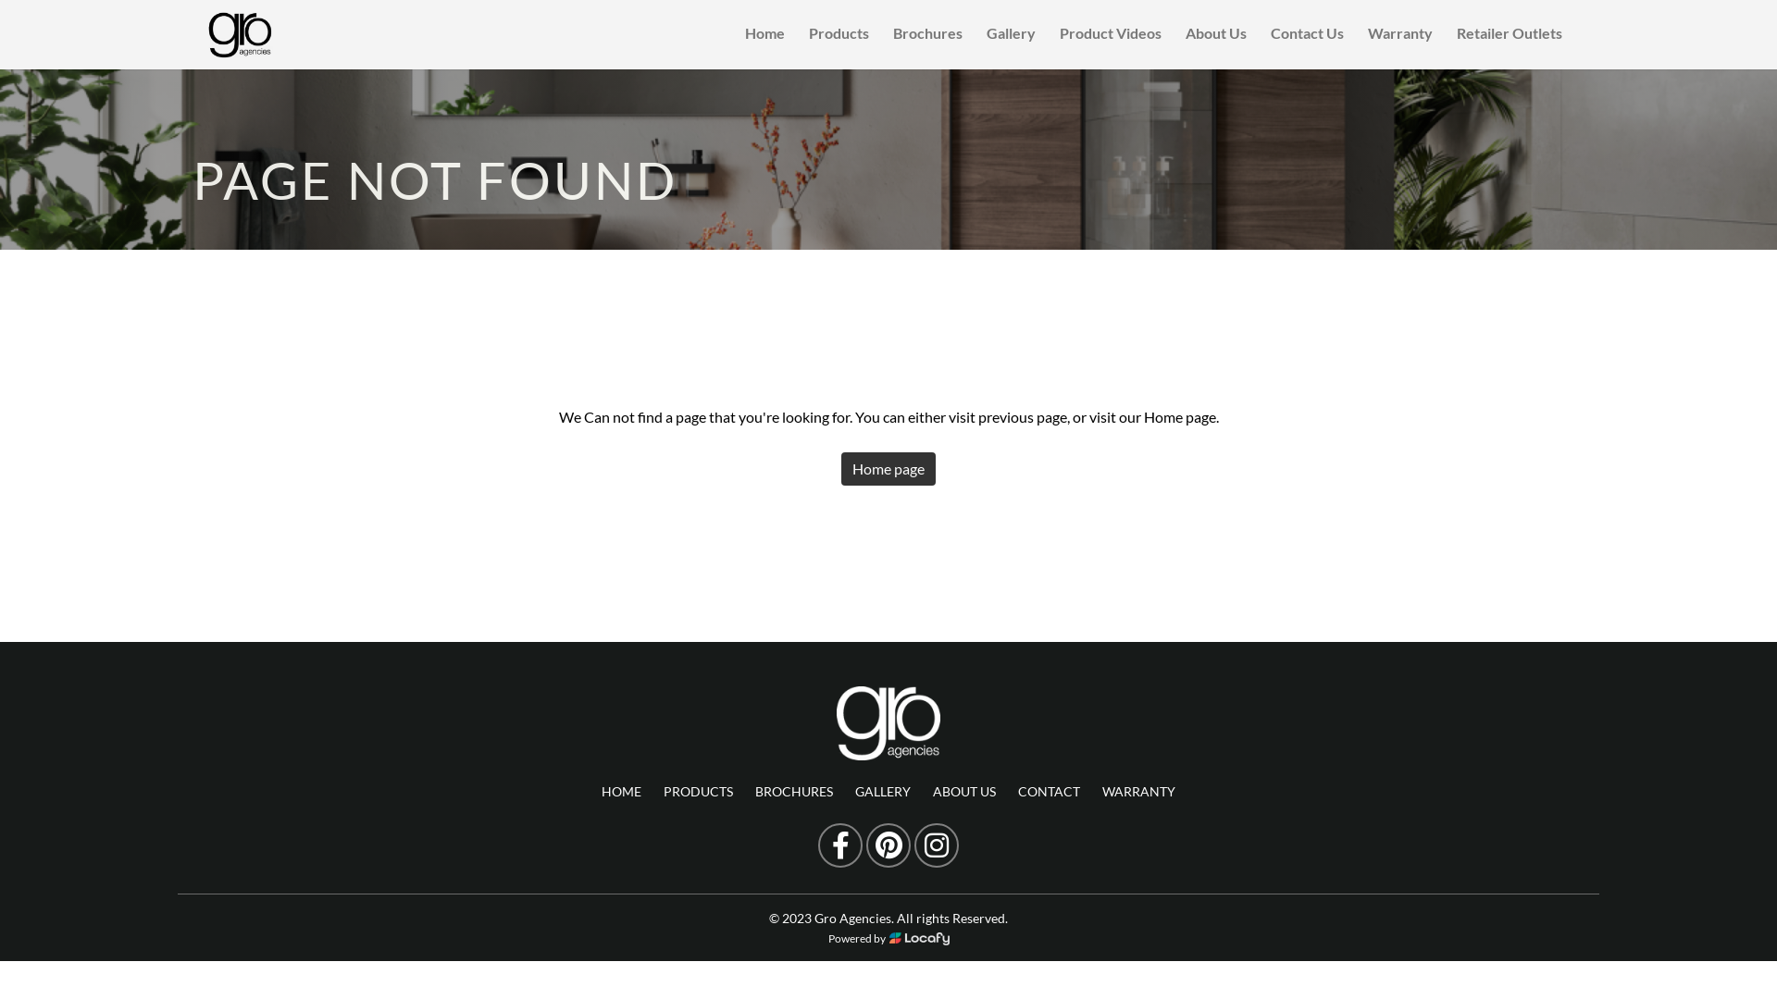 Image resolution: width=1777 pixels, height=999 pixels. Describe the element at coordinates (1216, 34) in the screenshot. I see `About Us` at that location.